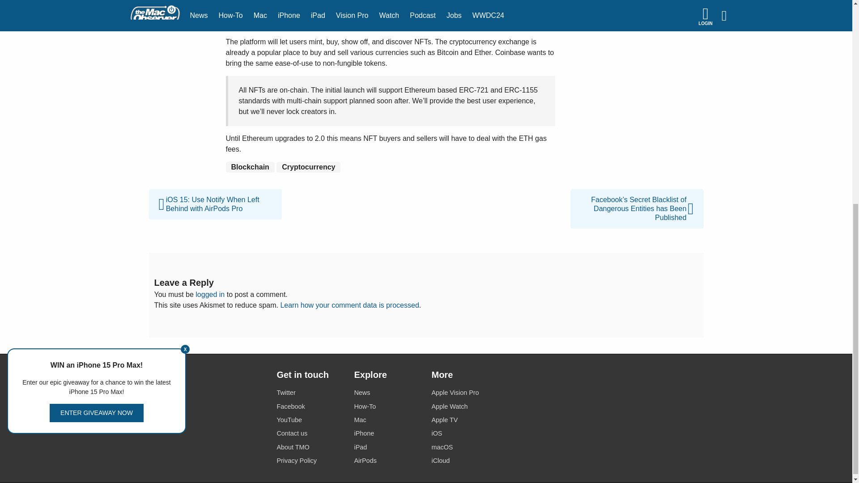 The width and height of the screenshot is (859, 483). I want to click on Contact us, so click(310, 433).